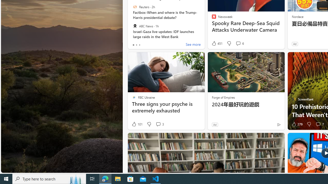 Image resolution: width=328 pixels, height=184 pixels. What do you see at coordinates (136, 45) in the screenshot?
I see `tab-1` at bounding box center [136, 45].